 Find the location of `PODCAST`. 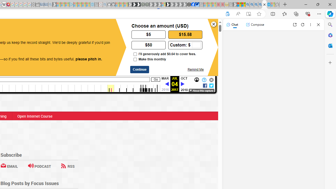

PODCAST is located at coordinates (39, 166).